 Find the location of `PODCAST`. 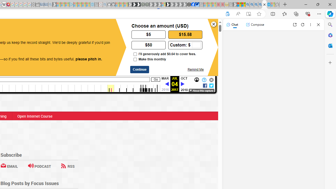

PODCAST is located at coordinates (39, 166).